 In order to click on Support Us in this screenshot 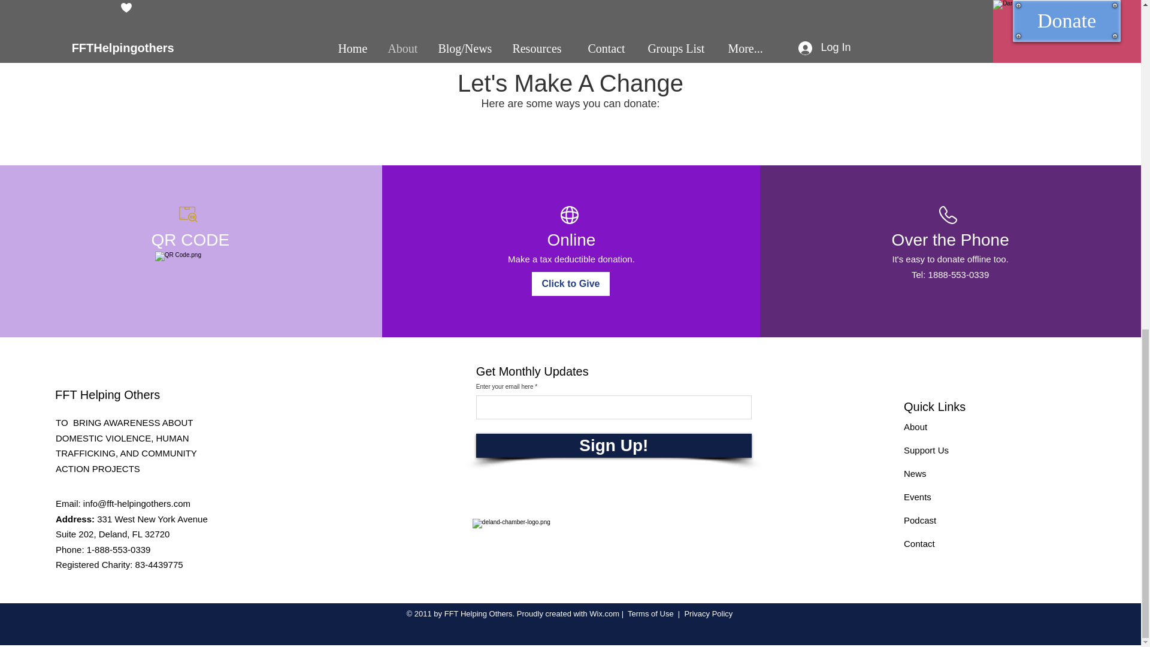, I will do `click(926, 451)`.